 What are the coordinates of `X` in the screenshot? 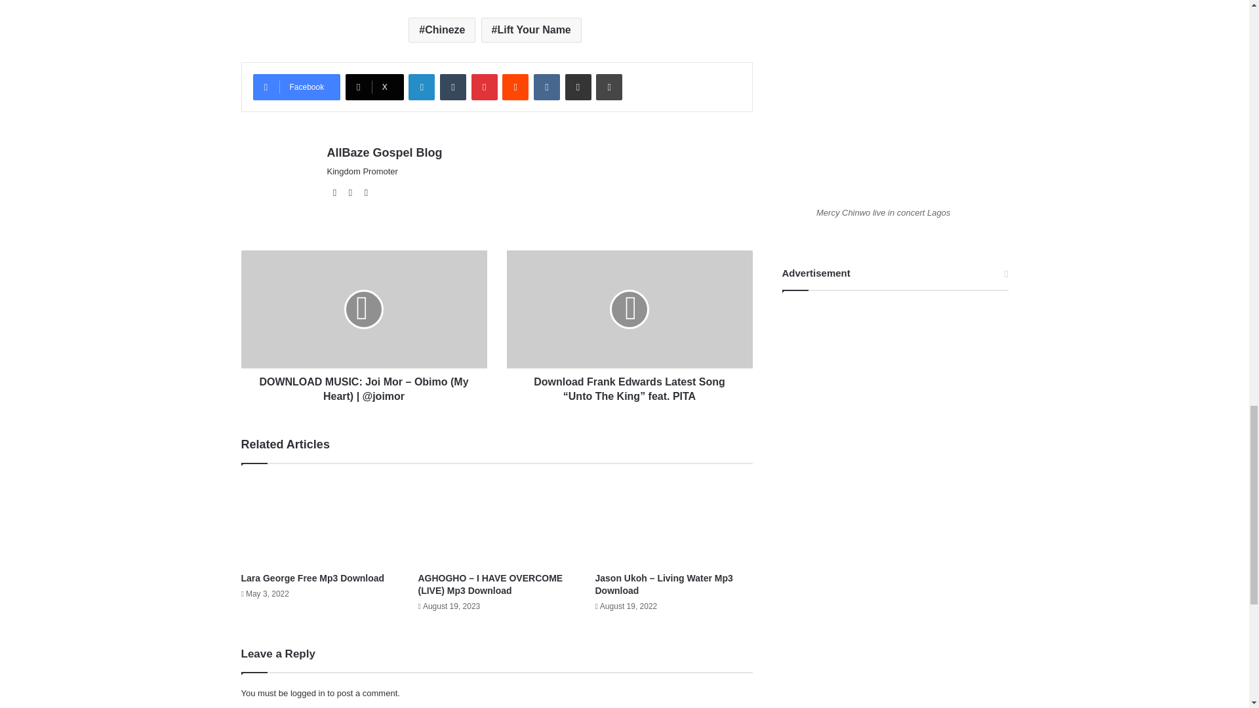 It's located at (374, 87).